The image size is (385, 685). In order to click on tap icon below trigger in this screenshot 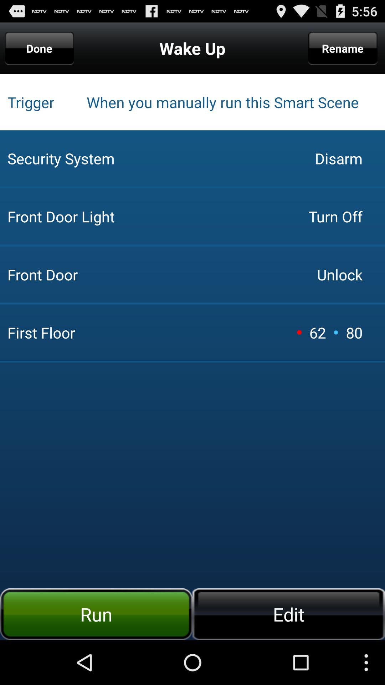, I will do `click(155, 158)`.